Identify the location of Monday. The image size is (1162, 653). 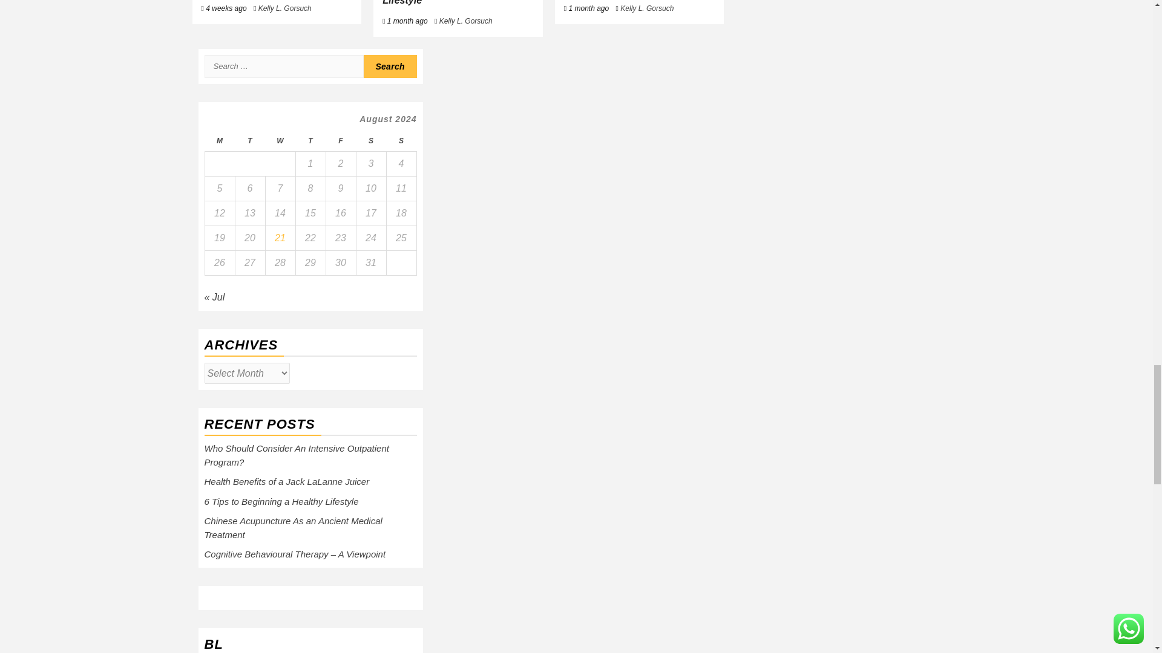
(219, 141).